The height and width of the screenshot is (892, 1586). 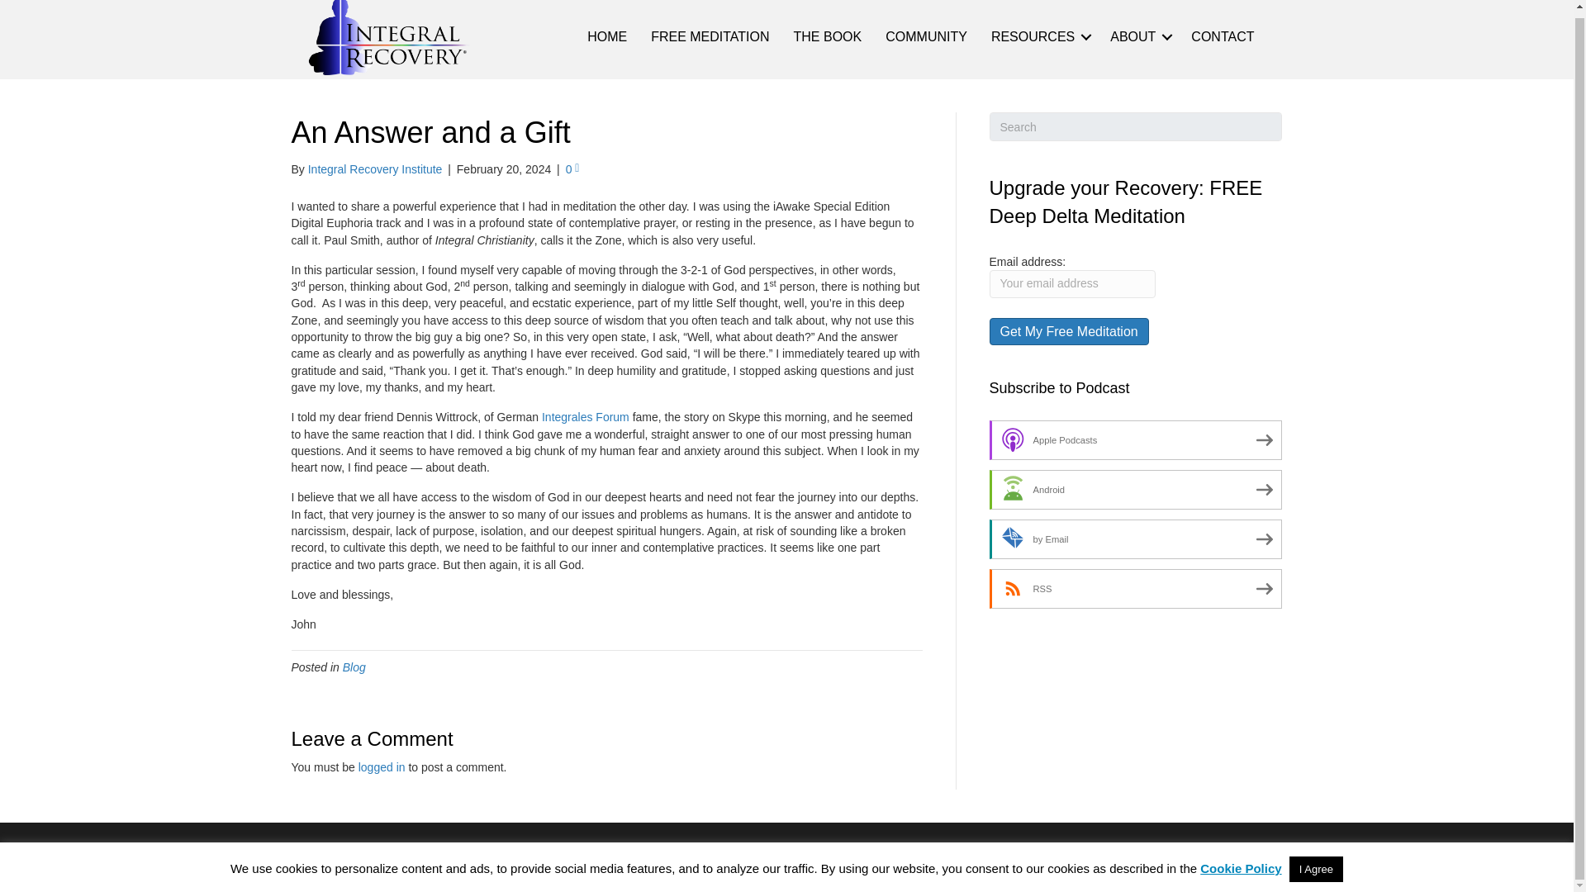 I want to click on Home, so click(x=805, y=857).